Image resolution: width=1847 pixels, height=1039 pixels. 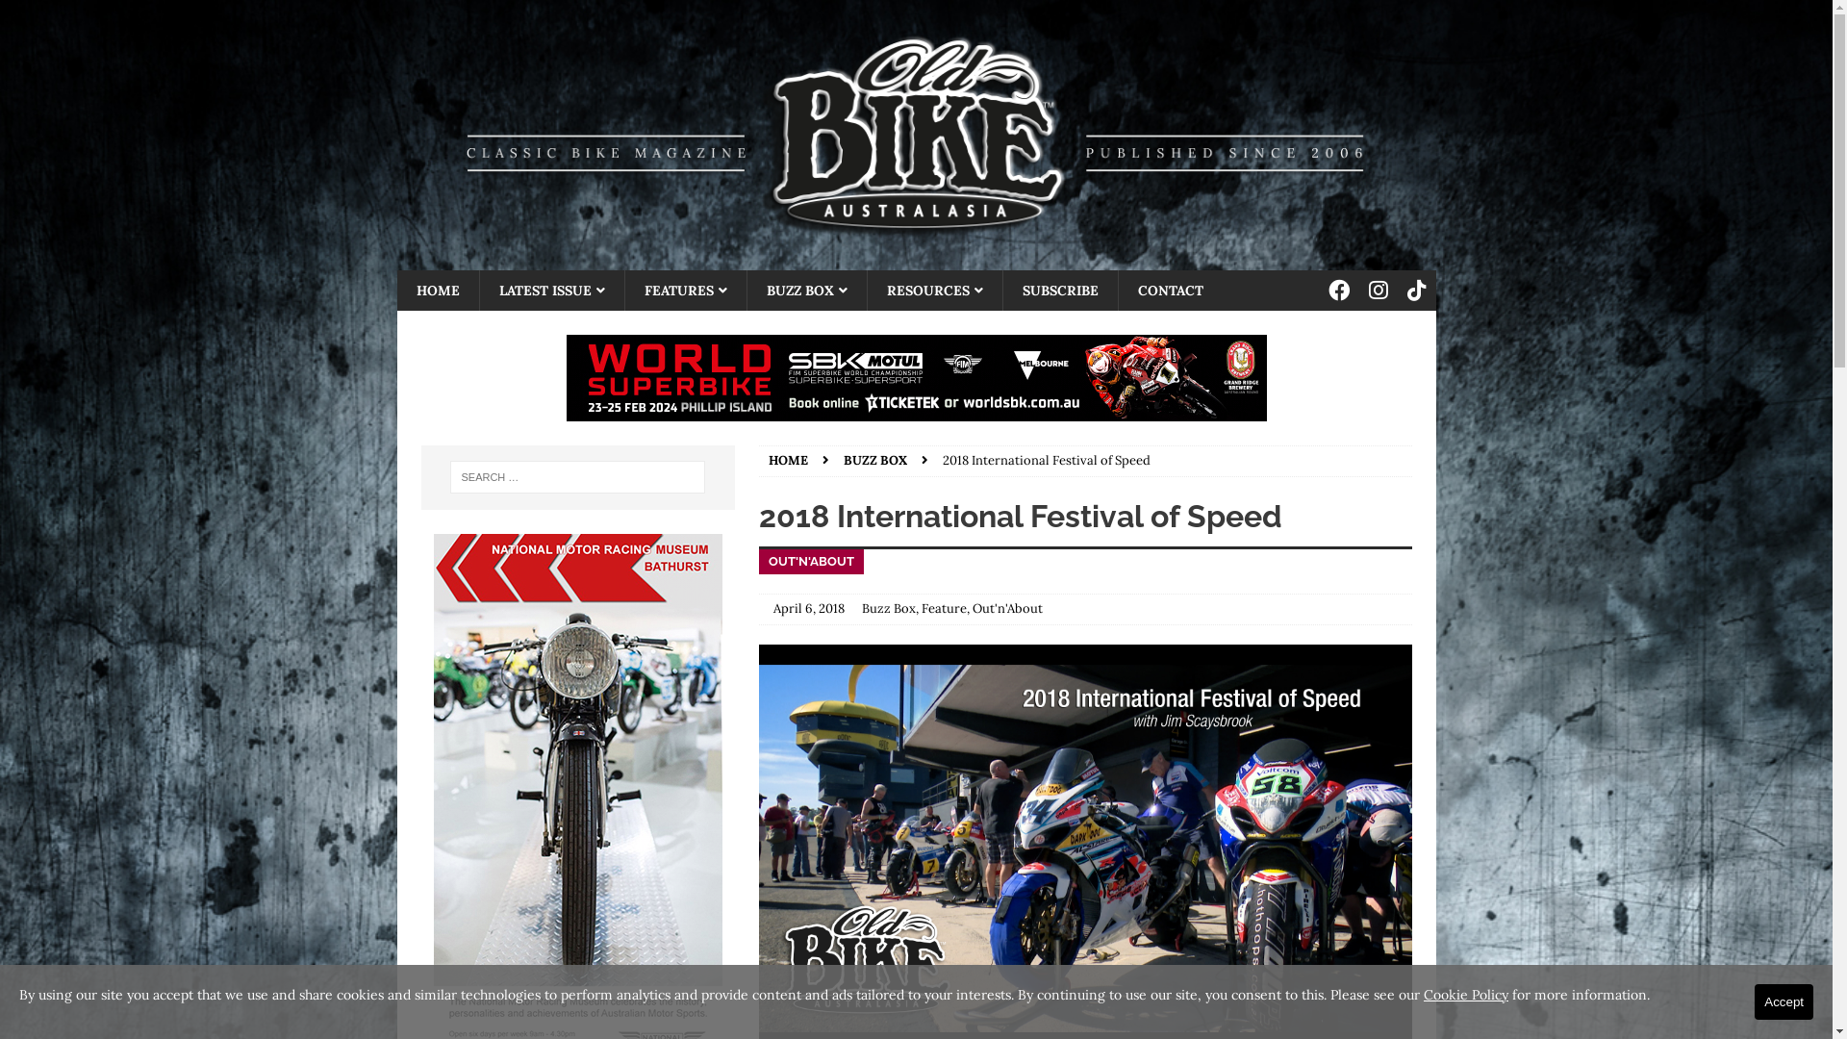 What do you see at coordinates (1466, 995) in the screenshot?
I see `Cookie Policy` at bounding box center [1466, 995].